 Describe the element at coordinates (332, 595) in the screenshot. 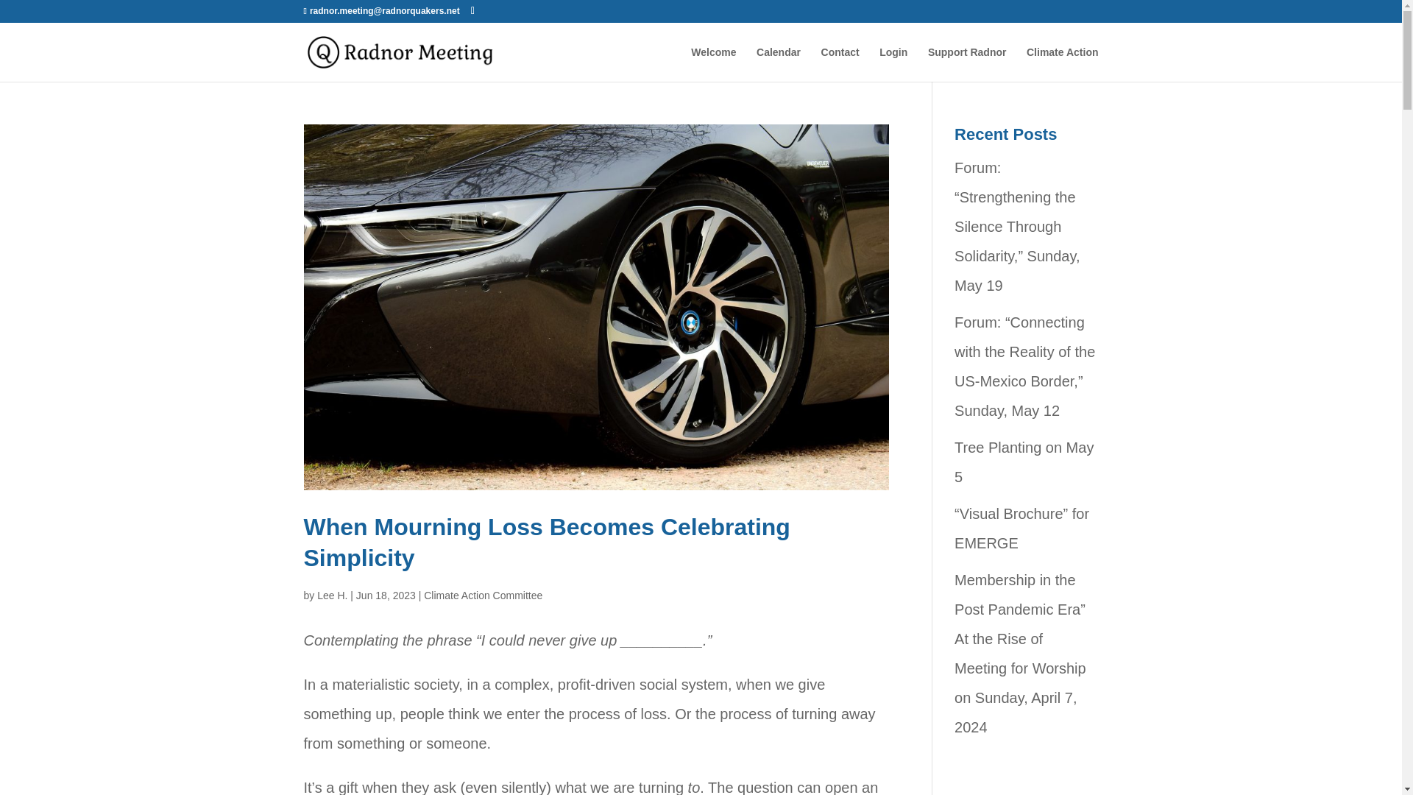

I see `Lee H.` at that location.